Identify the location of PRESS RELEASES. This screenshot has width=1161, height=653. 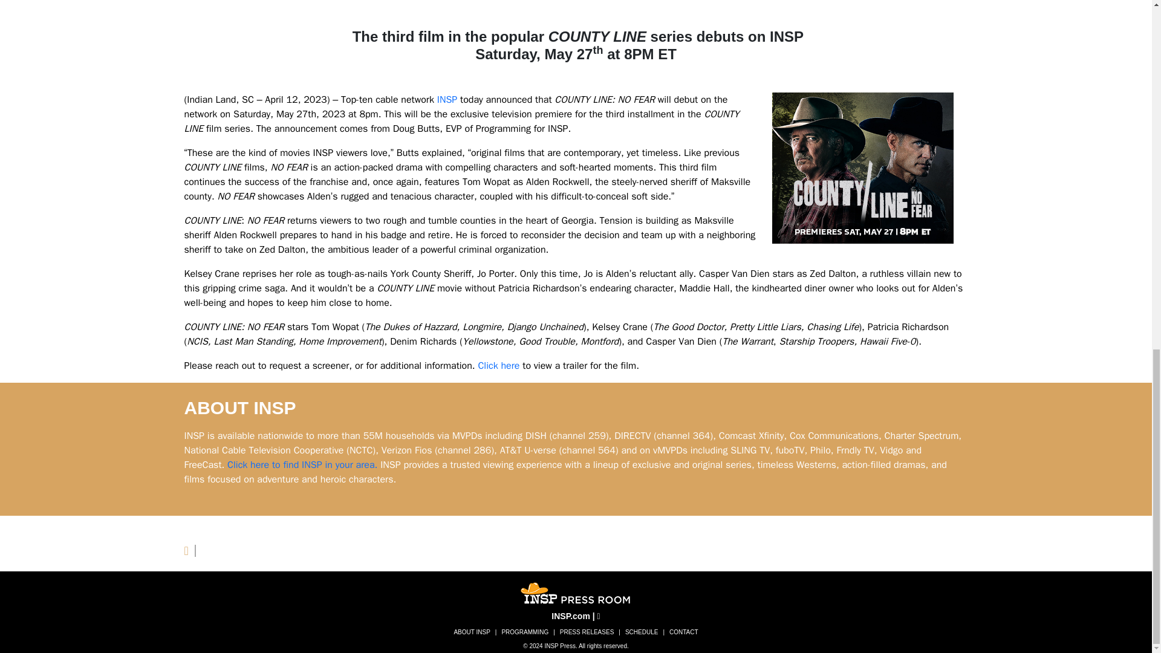
(587, 632).